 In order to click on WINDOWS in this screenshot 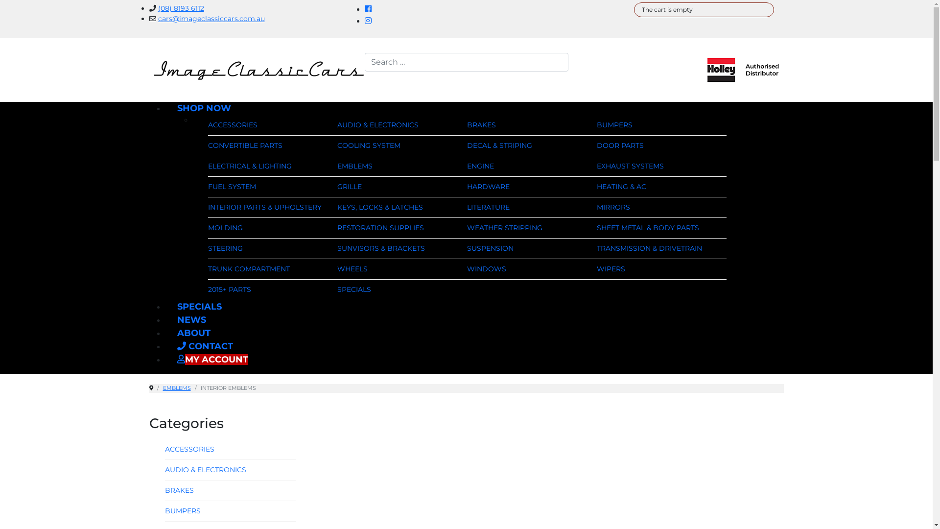, I will do `click(487, 269)`.